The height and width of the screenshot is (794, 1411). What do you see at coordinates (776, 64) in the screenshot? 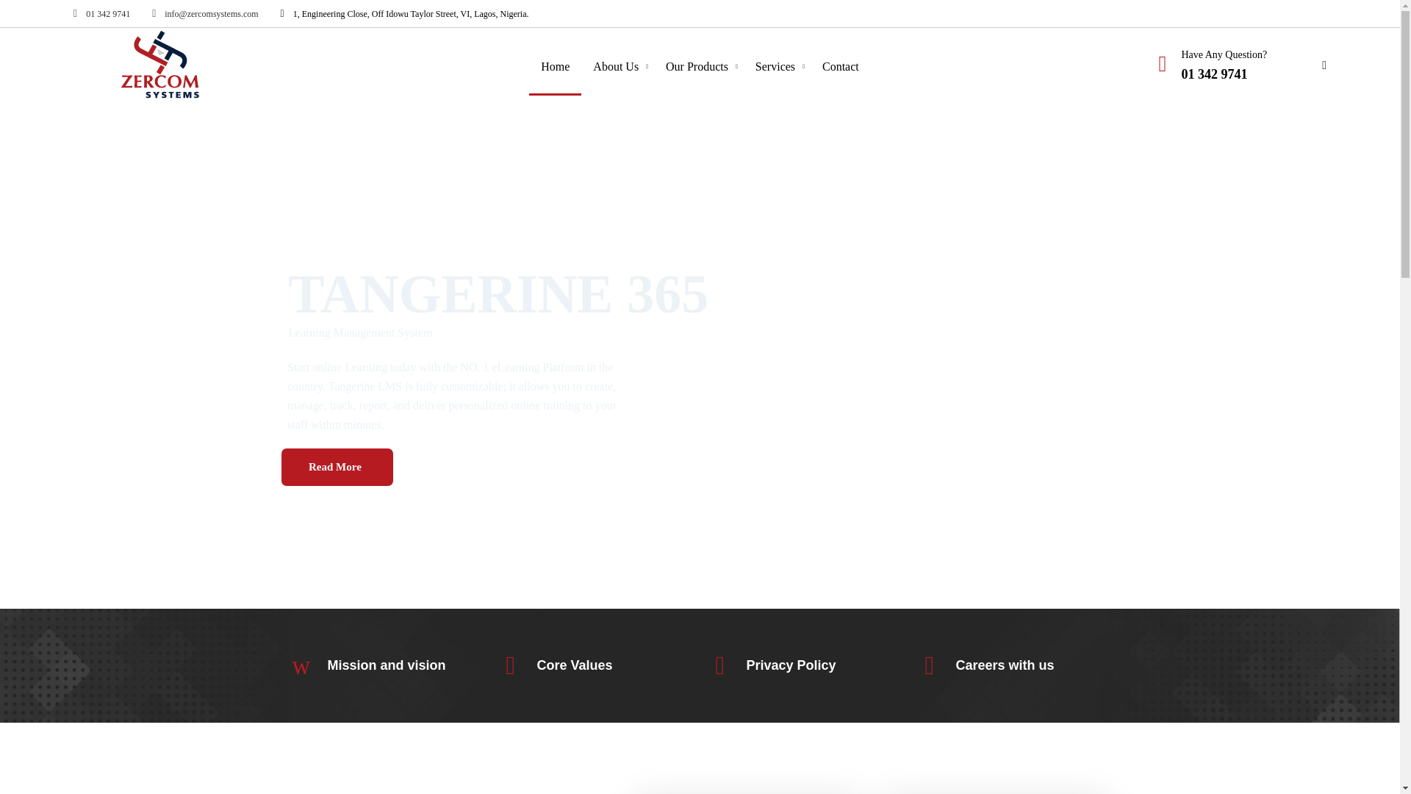
I see `Services` at bounding box center [776, 64].